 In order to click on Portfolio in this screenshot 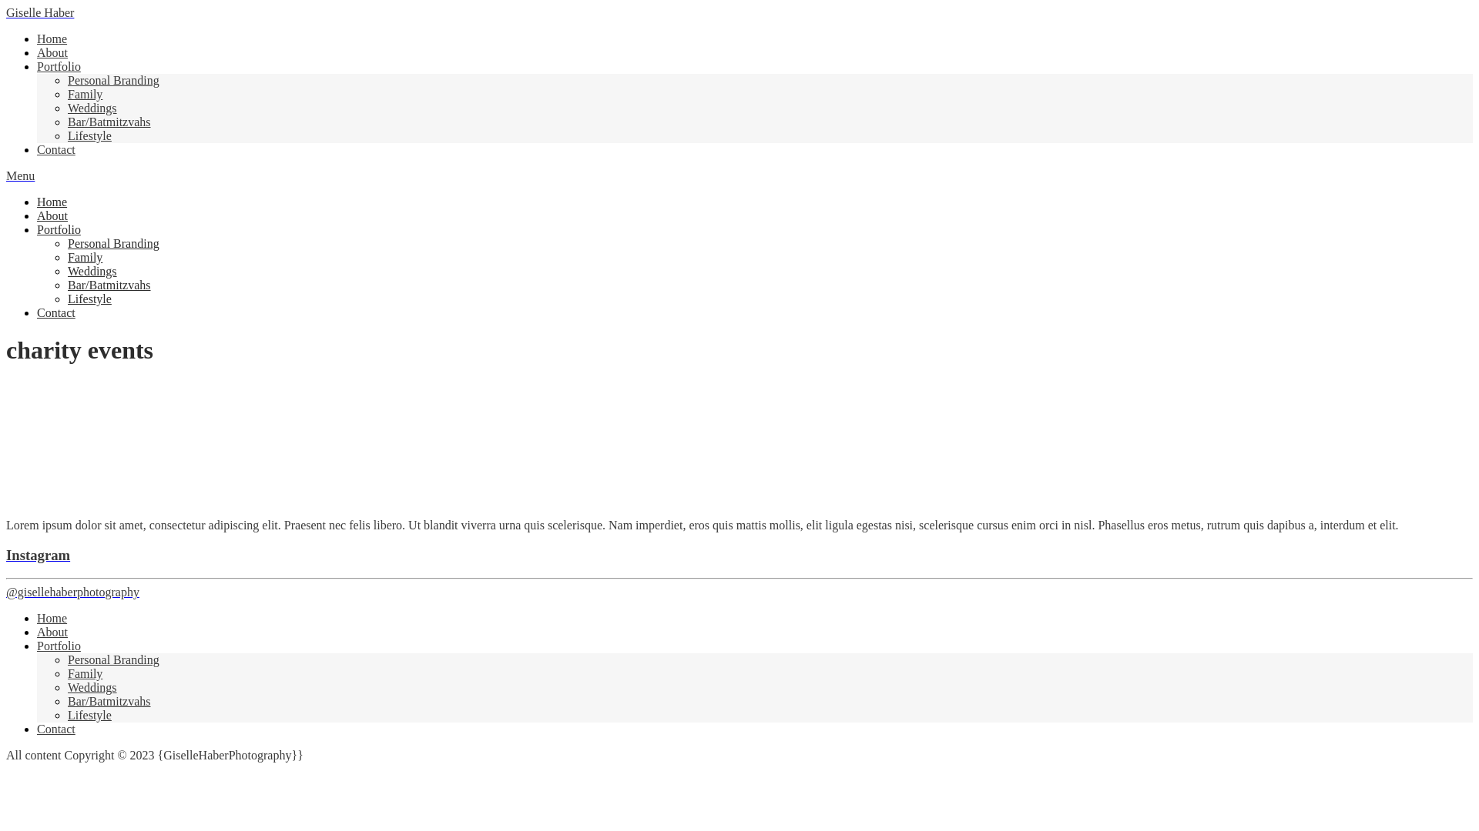, I will do `click(59, 646)`.